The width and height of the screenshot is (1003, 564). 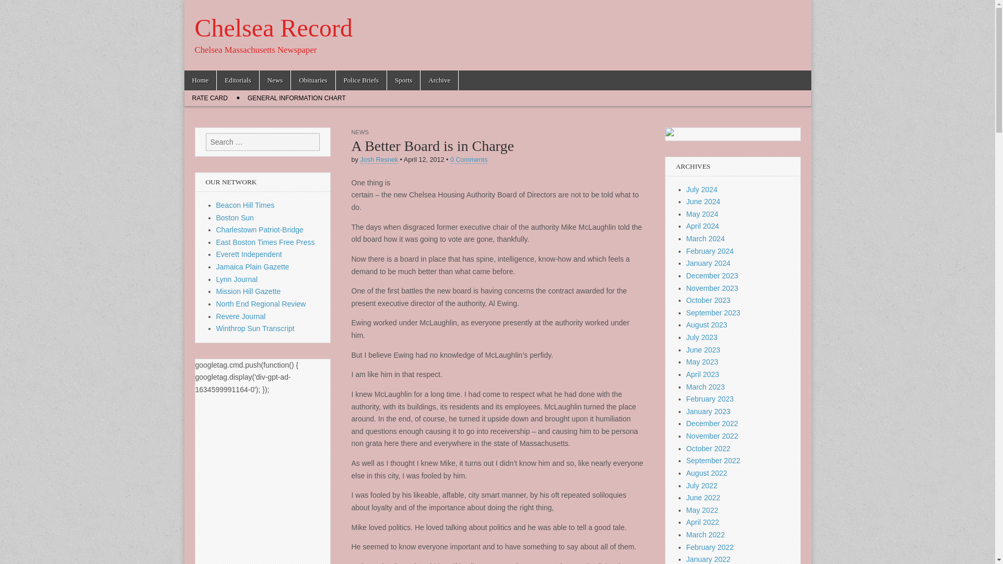 I want to click on News, so click(x=275, y=80).